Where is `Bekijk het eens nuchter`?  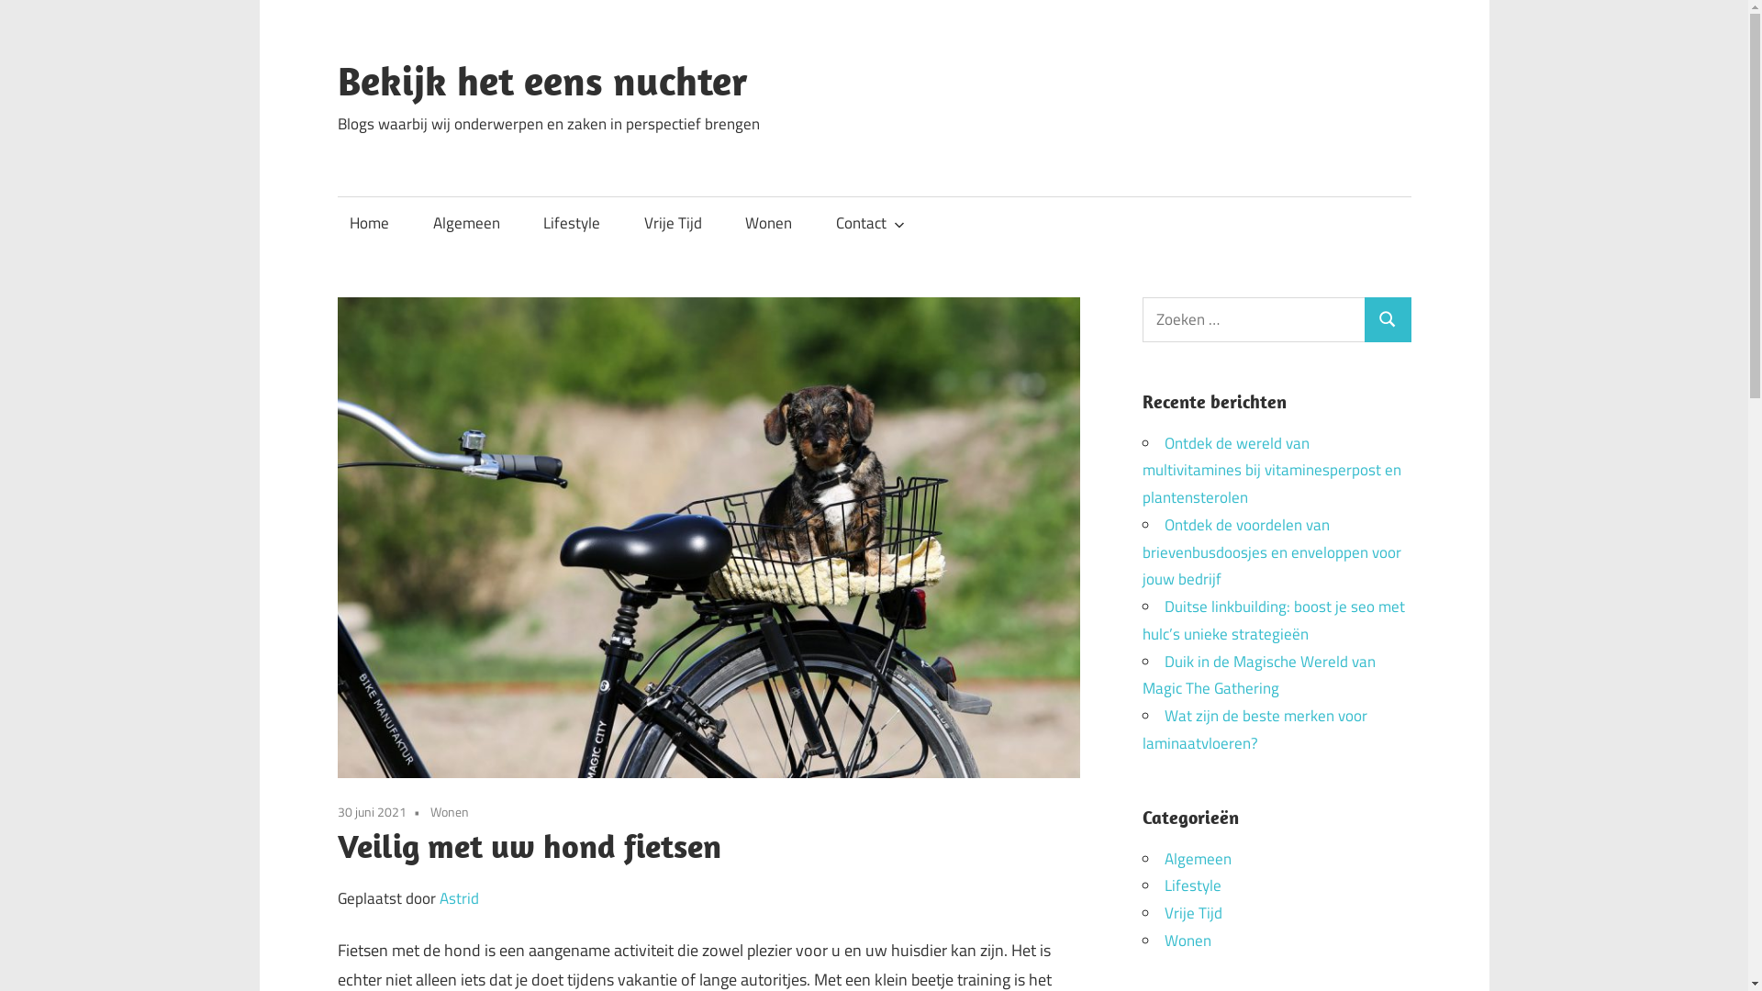 Bekijk het eens nuchter is located at coordinates (543, 81).